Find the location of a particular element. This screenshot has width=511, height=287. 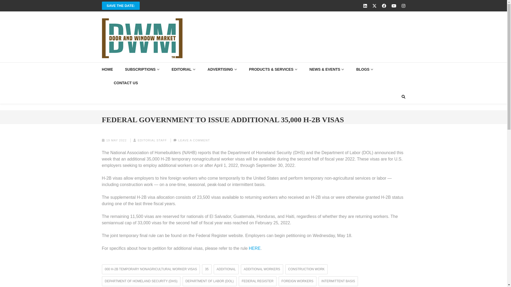

EDITORIAL is located at coordinates (184, 70).